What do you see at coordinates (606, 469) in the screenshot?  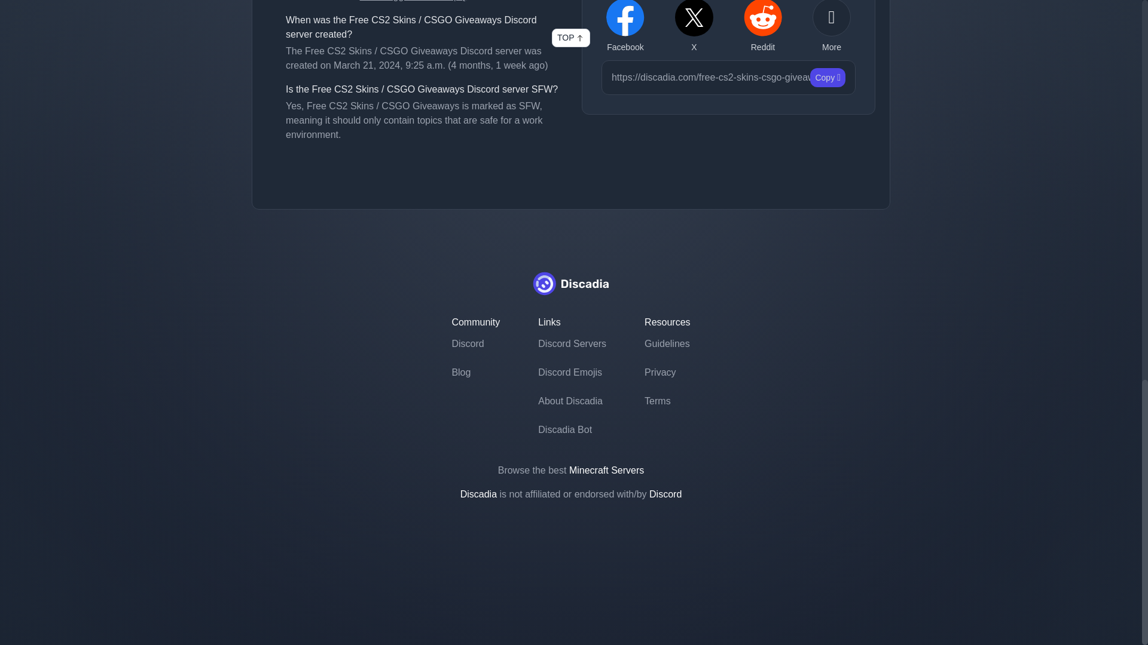 I see `Minecraft Servers` at bounding box center [606, 469].